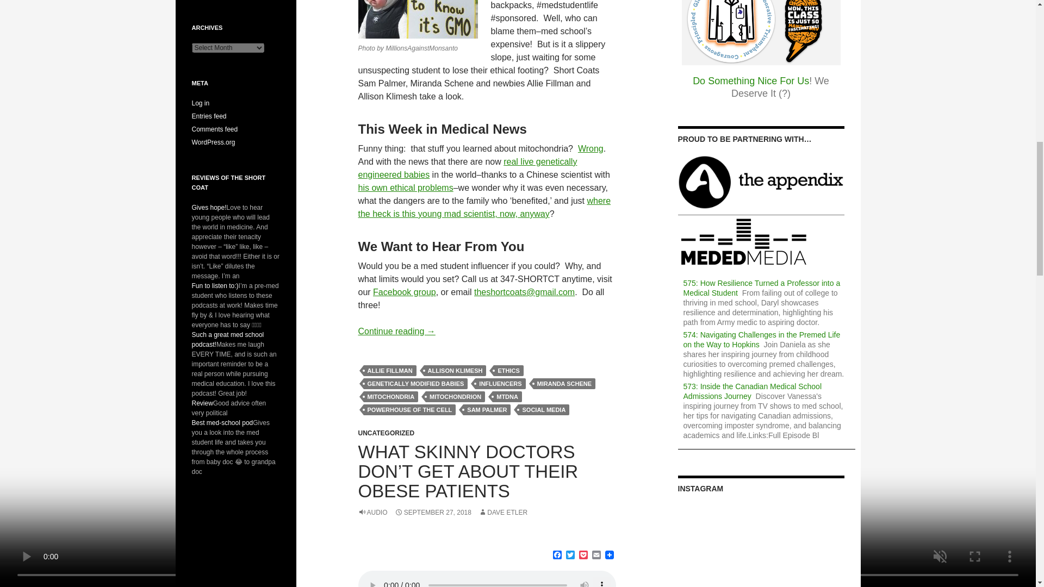 This screenshot has height=587, width=1044. I want to click on INFLUENCERS, so click(500, 384).